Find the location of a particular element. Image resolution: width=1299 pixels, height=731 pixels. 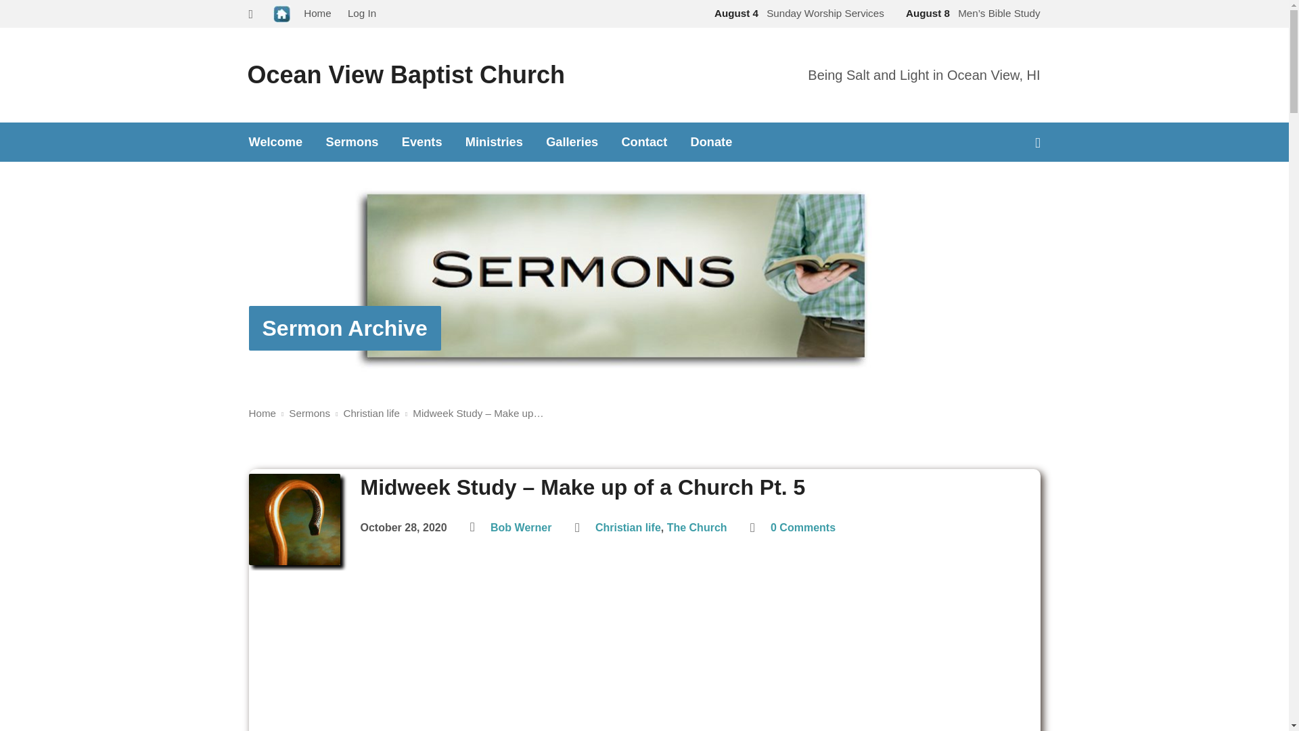

Home is located at coordinates (263, 413).